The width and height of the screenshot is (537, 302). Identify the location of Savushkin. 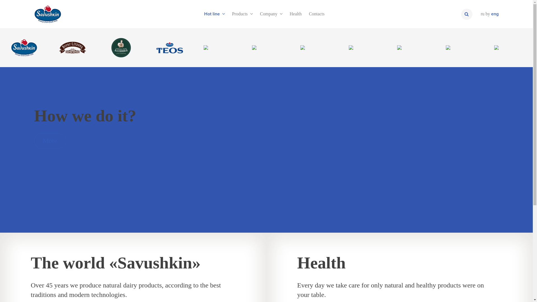
(24, 48).